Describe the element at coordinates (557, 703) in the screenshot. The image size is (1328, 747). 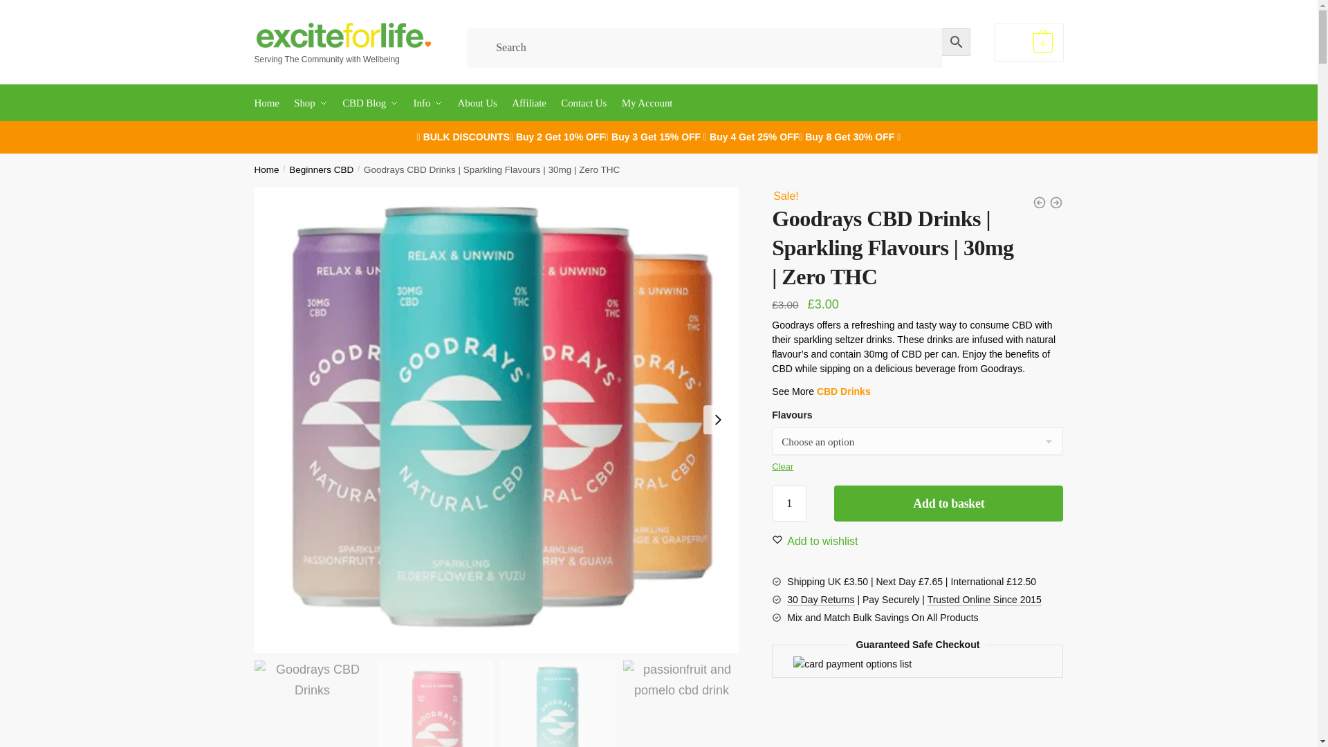
I see `Elderflower and Yuzu CBD Drink` at that location.